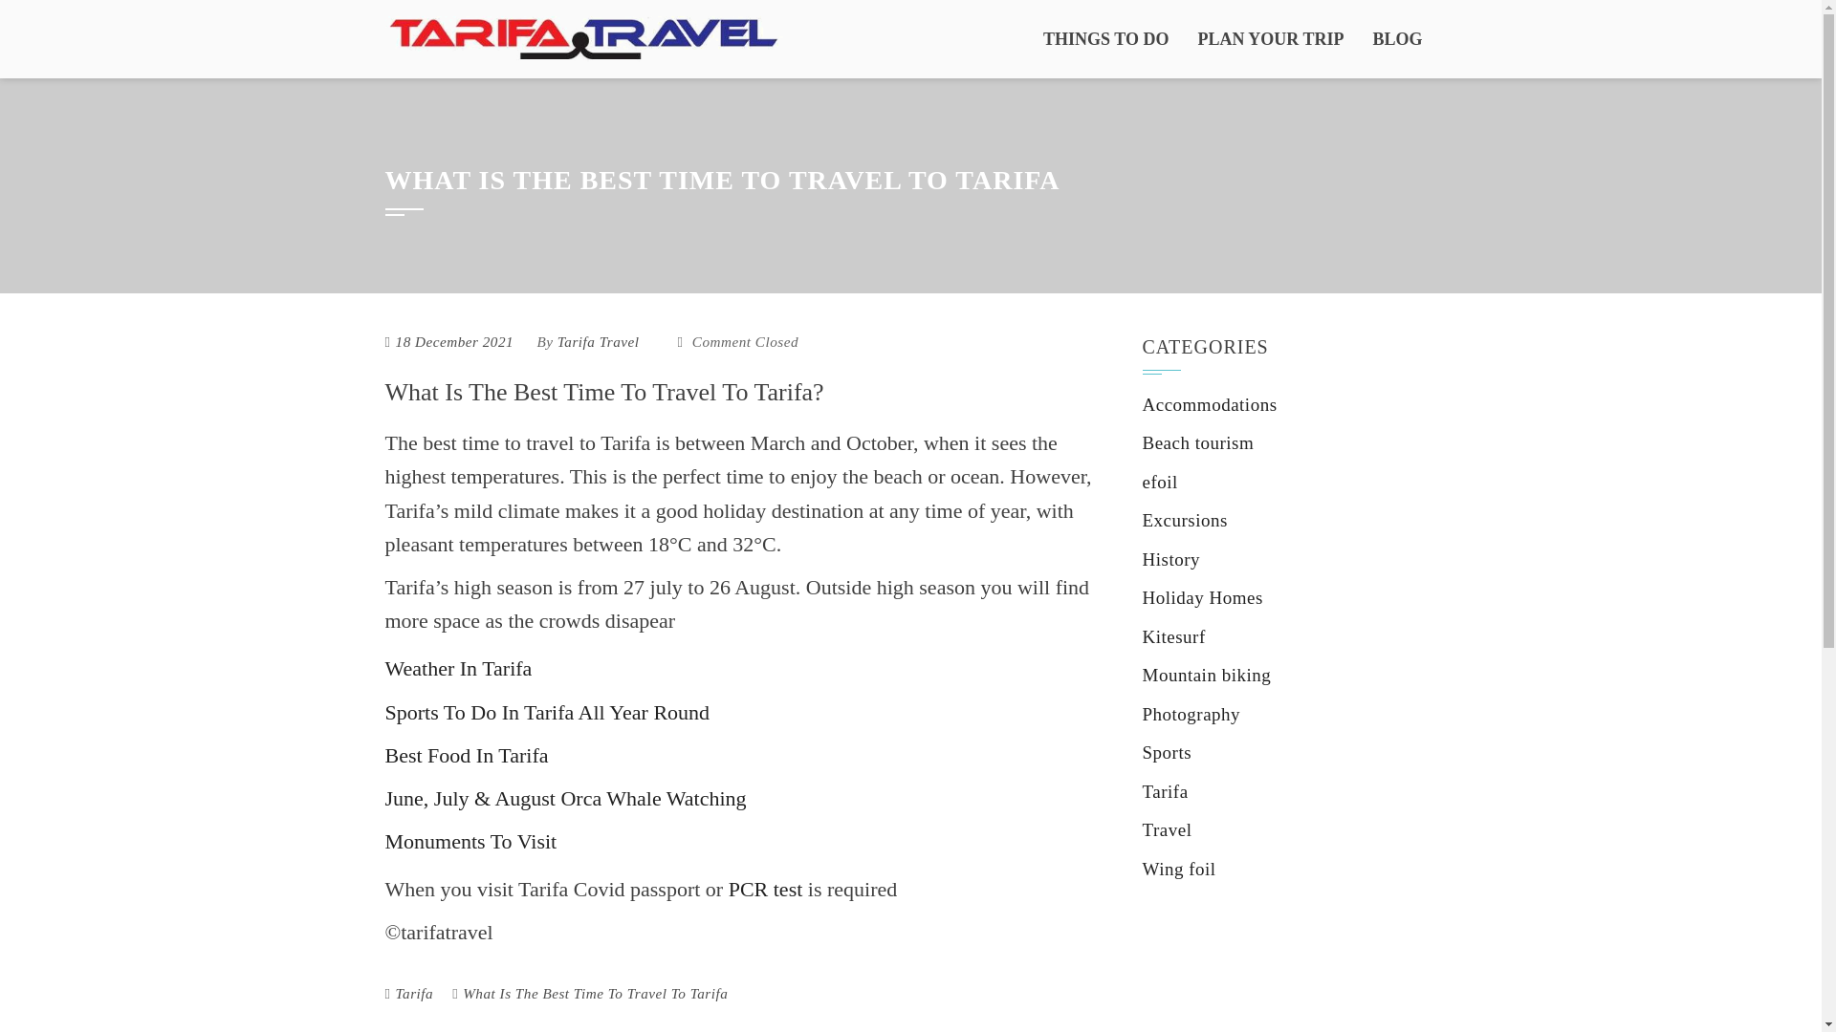 This screenshot has height=1032, width=1836. I want to click on Photography, so click(1191, 714).